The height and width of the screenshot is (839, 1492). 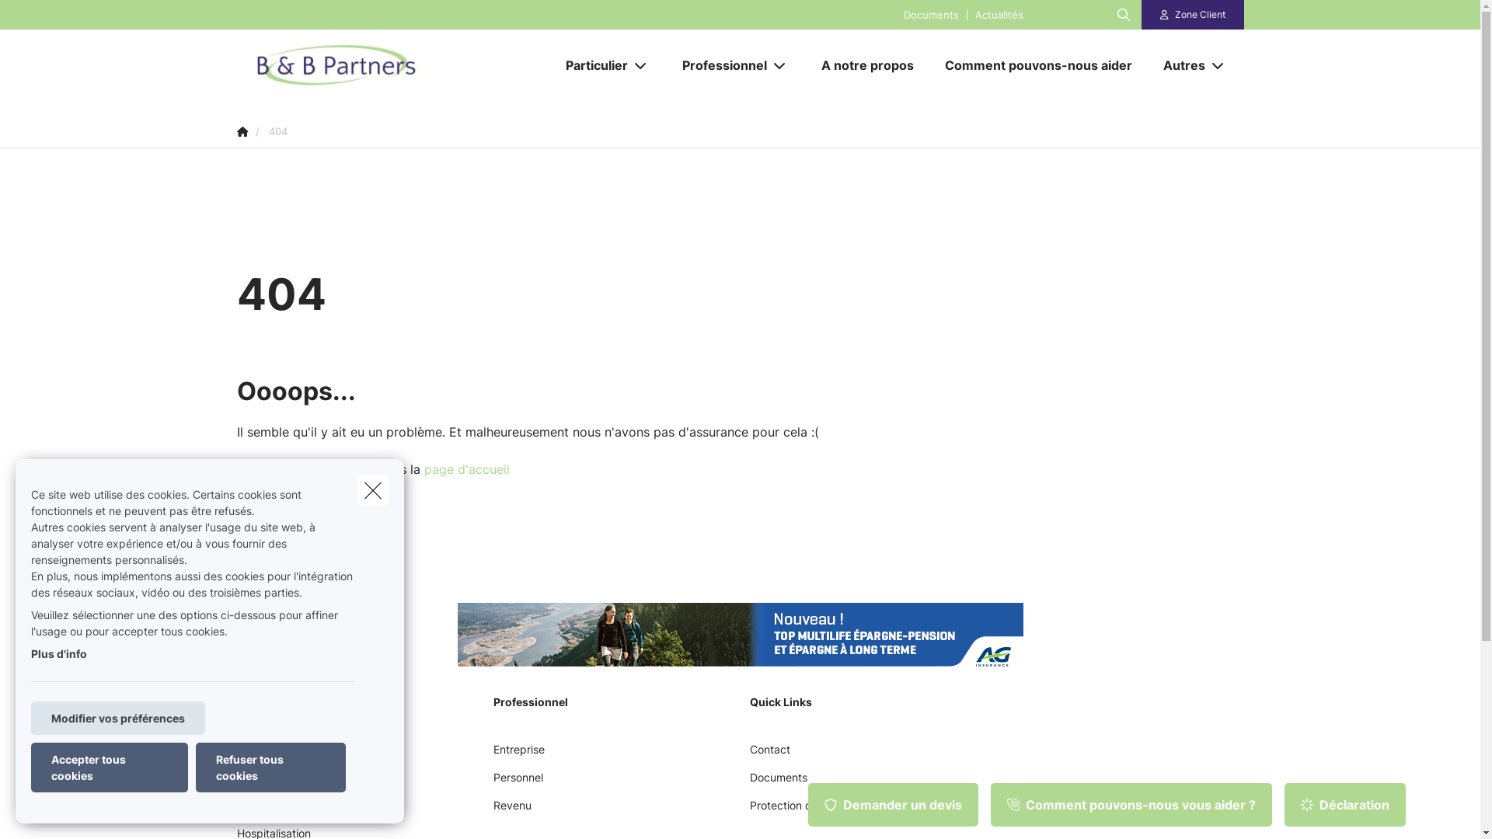 What do you see at coordinates (799, 811) in the screenshot?
I see `Protection du client` at bounding box center [799, 811].